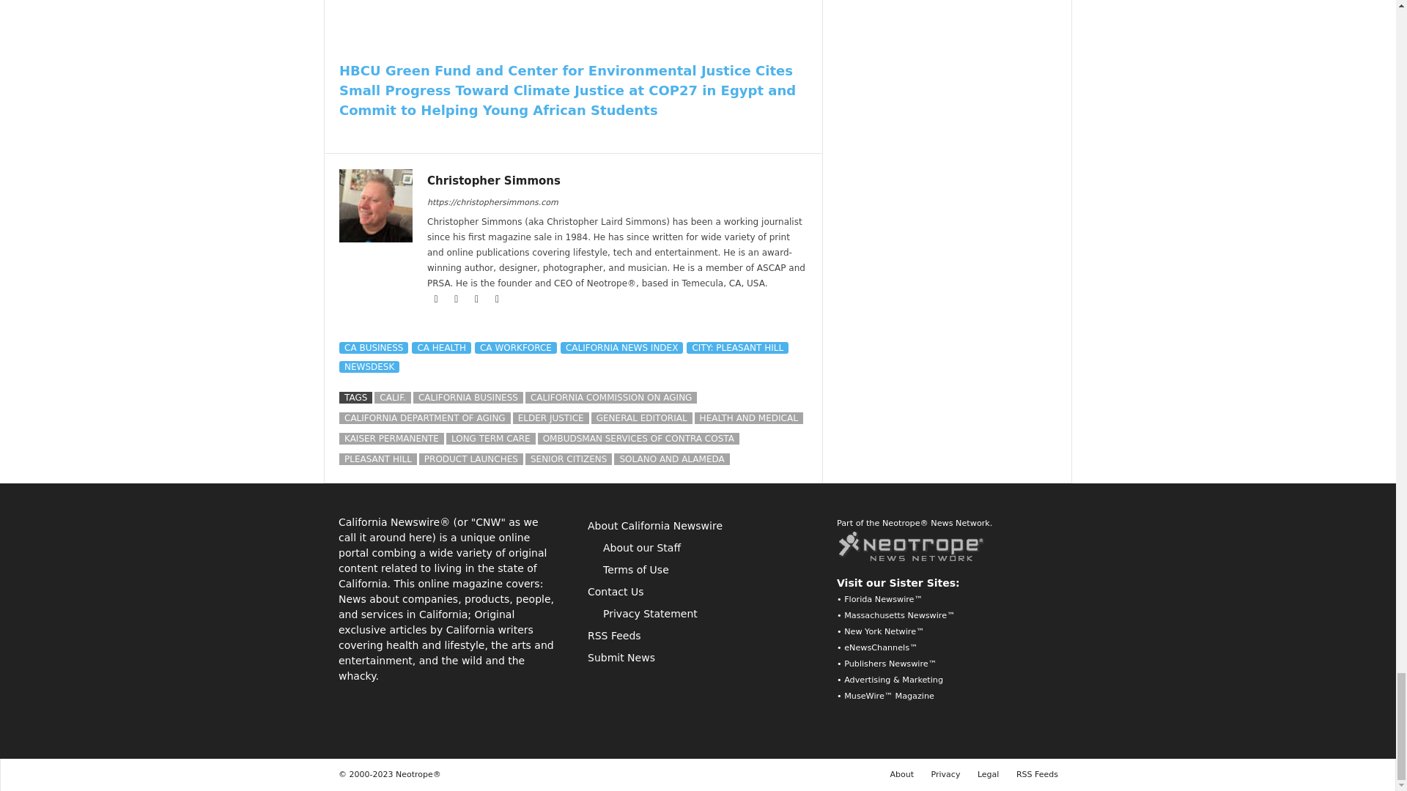  I want to click on Twitter, so click(497, 299).